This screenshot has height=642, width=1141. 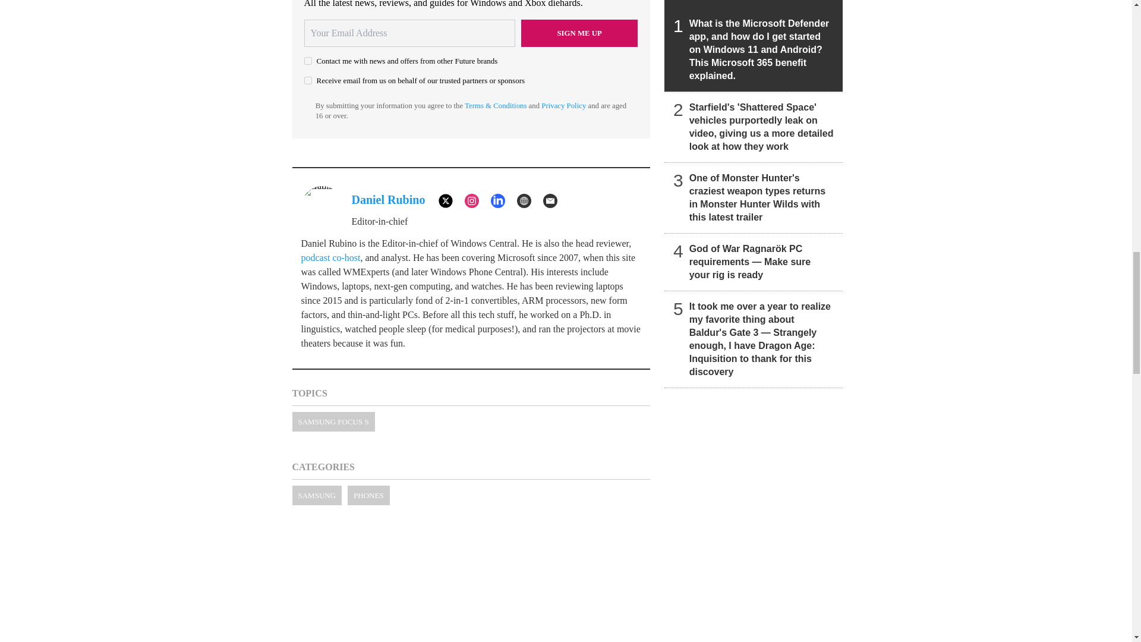 What do you see at coordinates (579, 33) in the screenshot?
I see `Sign me up` at bounding box center [579, 33].